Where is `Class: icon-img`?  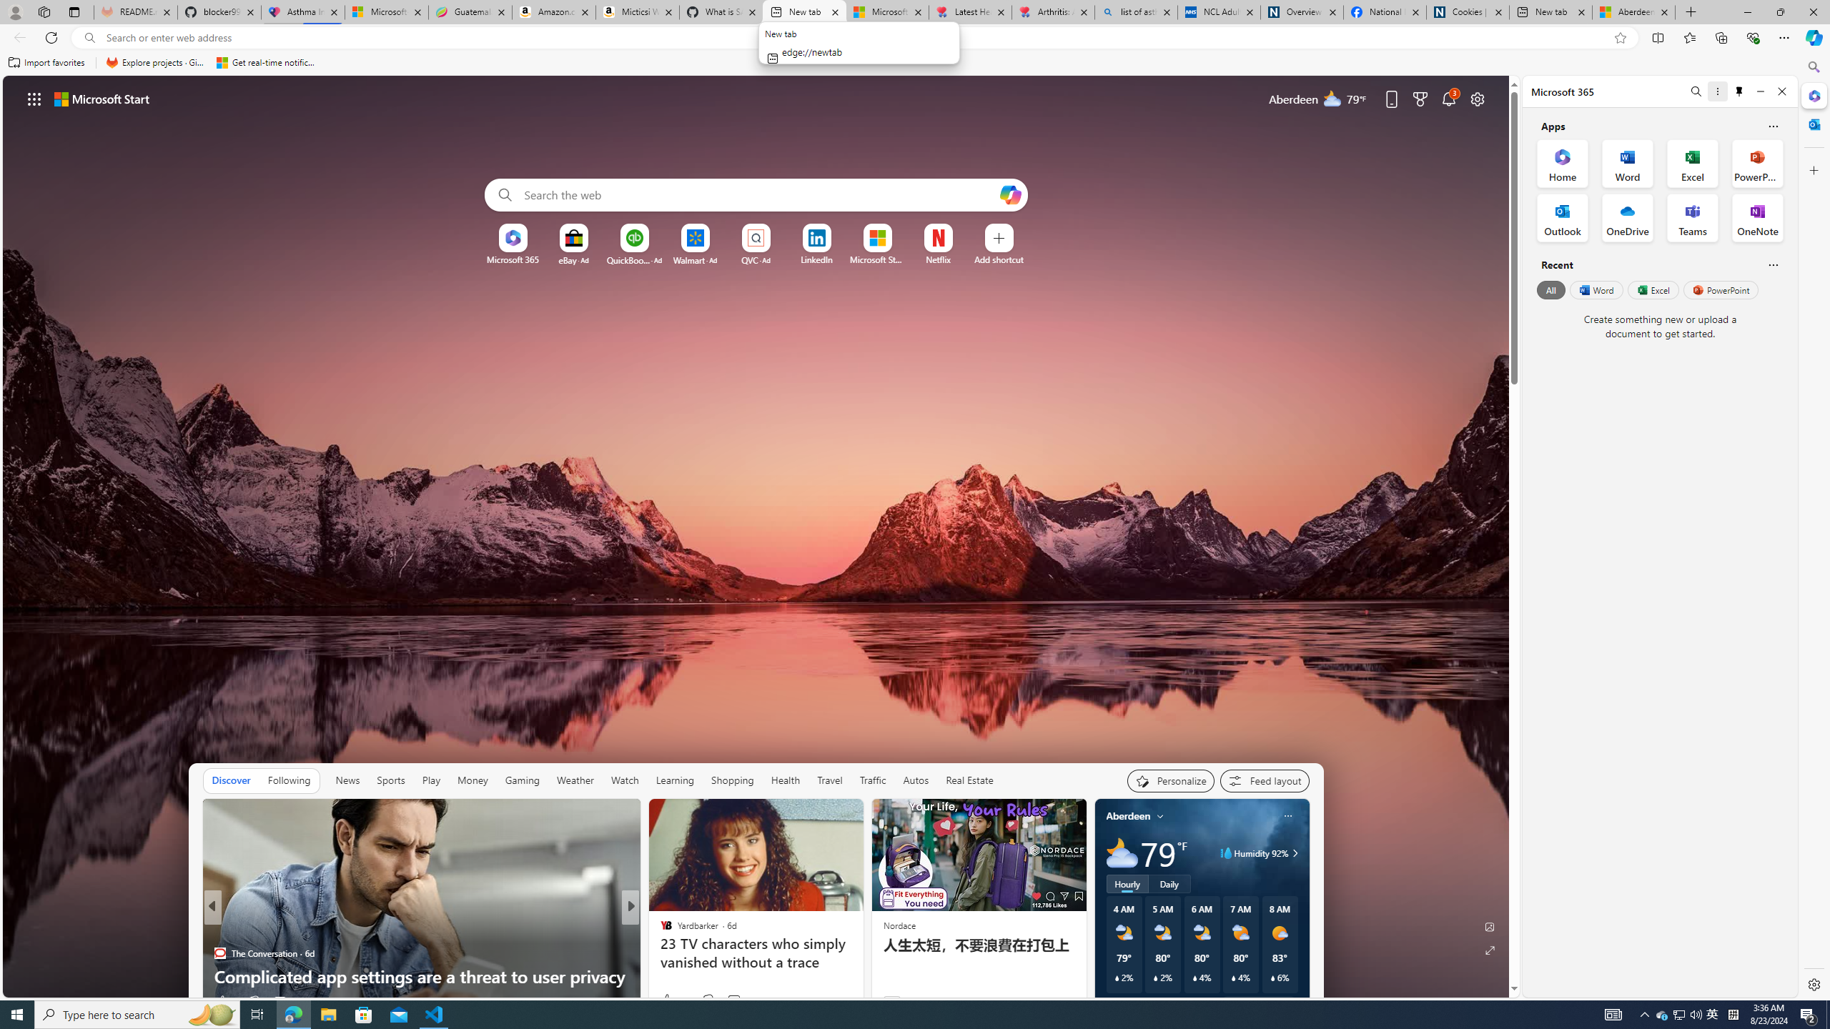
Class: icon-img is located at coordinates (1287, 816).